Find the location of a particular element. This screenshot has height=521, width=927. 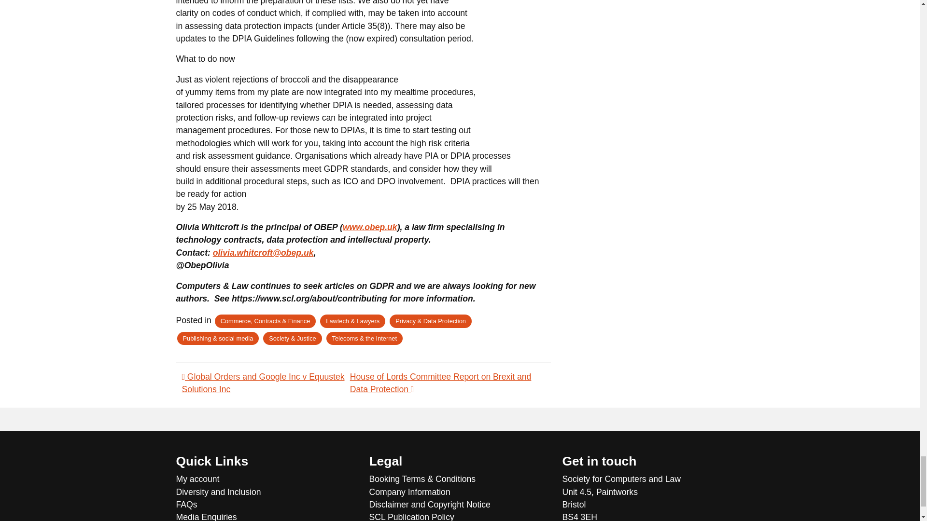

 Global Orders and Google Inc v Equustek Solutions Inc is located at coordinates (263, 383).